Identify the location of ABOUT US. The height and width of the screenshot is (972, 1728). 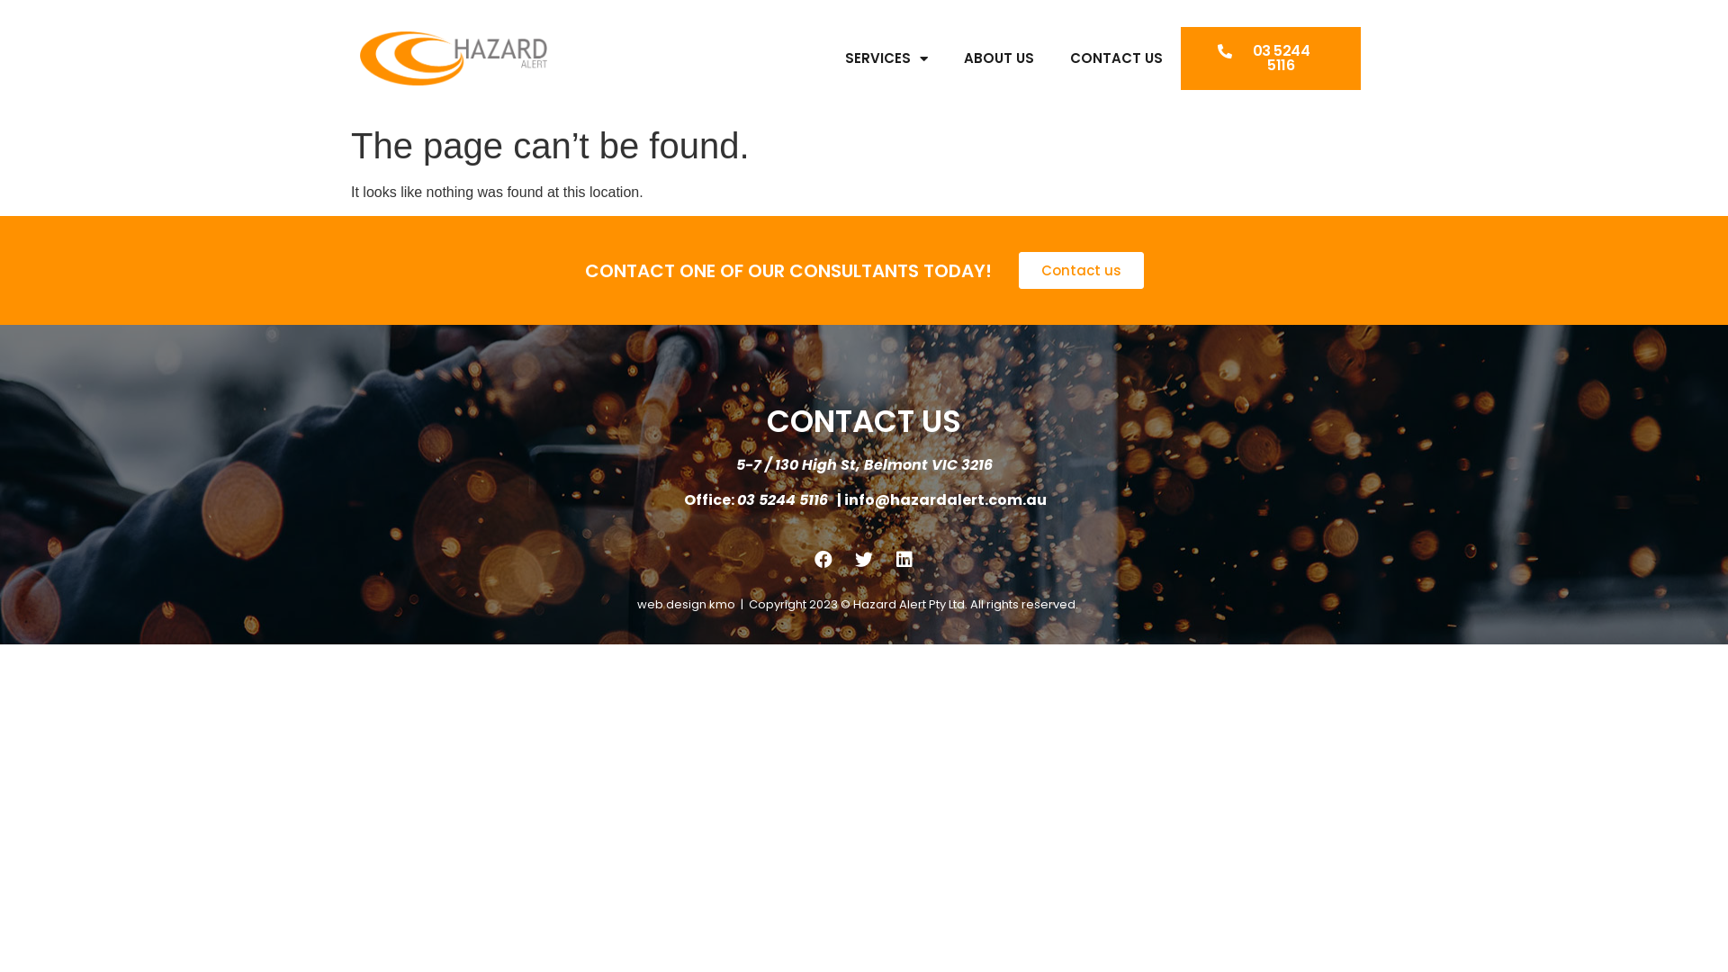
(999, 58).